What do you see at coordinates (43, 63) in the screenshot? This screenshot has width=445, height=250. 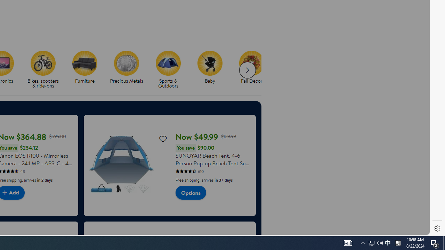 I see `Bikes, scooters & ride-ons` at bounding box center [43, 63].